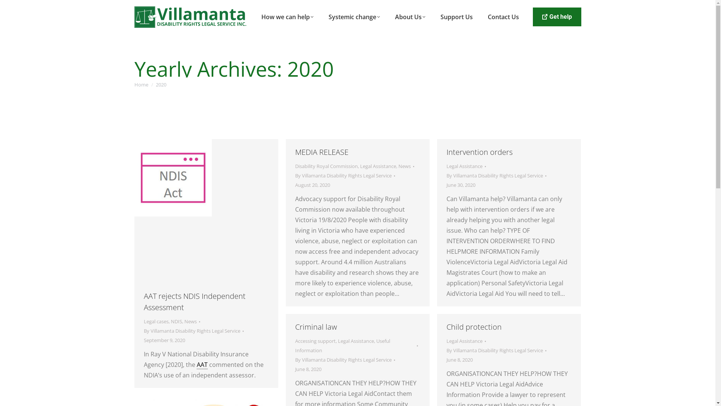 The image size is (721, 406). Describe the element at coordinates (474, 327) in the screenshot. I see `Child protection` at that location.